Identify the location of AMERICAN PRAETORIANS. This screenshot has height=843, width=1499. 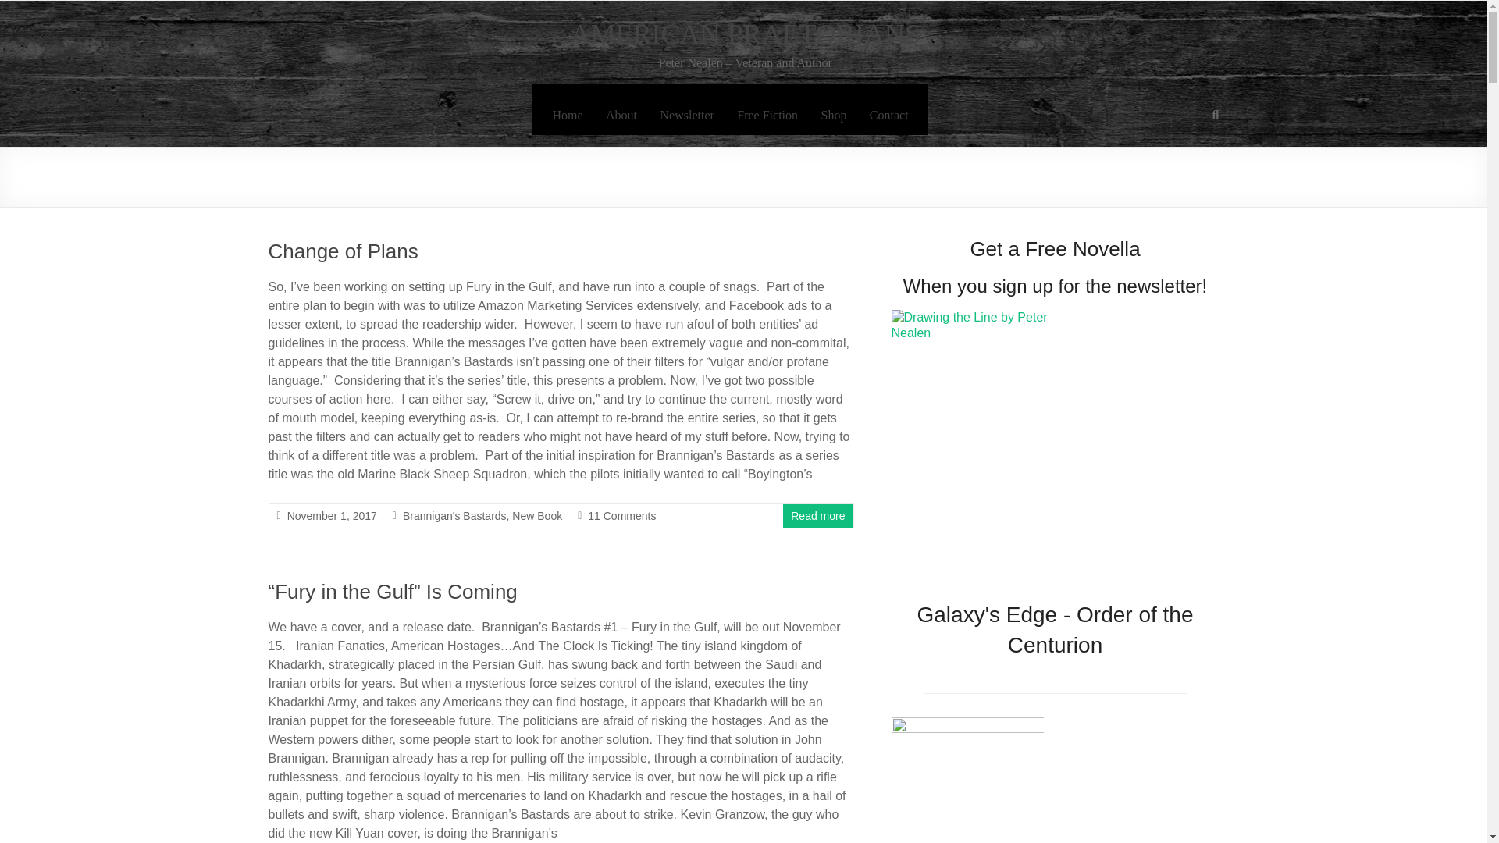
(745, 34).